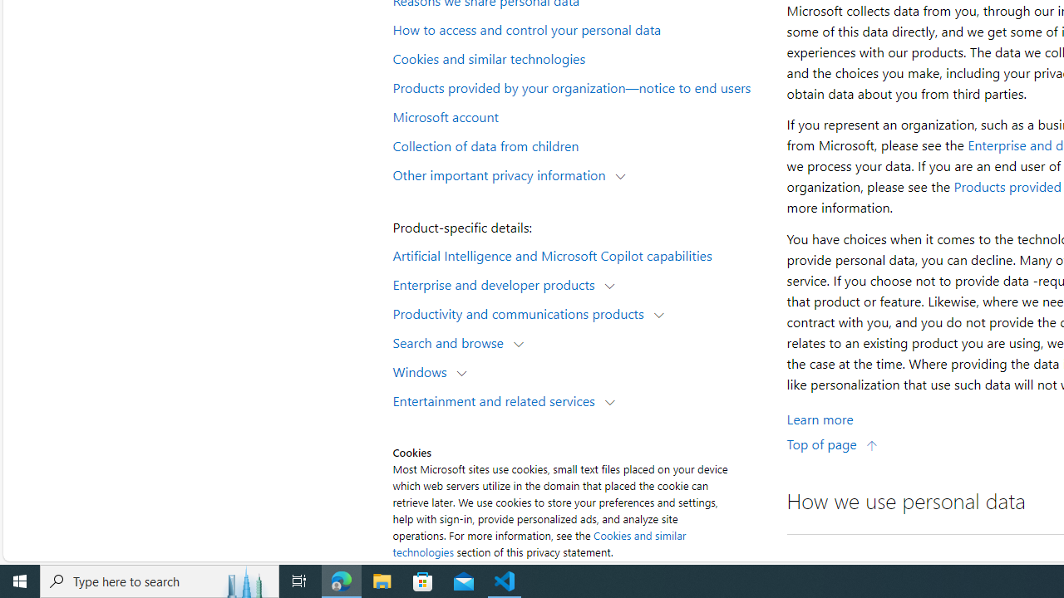 Image resolution: width=1064 pixels, height=598 pixels. What do you see at coordinates (579, 254) in the screenshot?
I see `Artificial Intelligence and Microsoft Copilot capabilities` at bounding box center [579, 254].